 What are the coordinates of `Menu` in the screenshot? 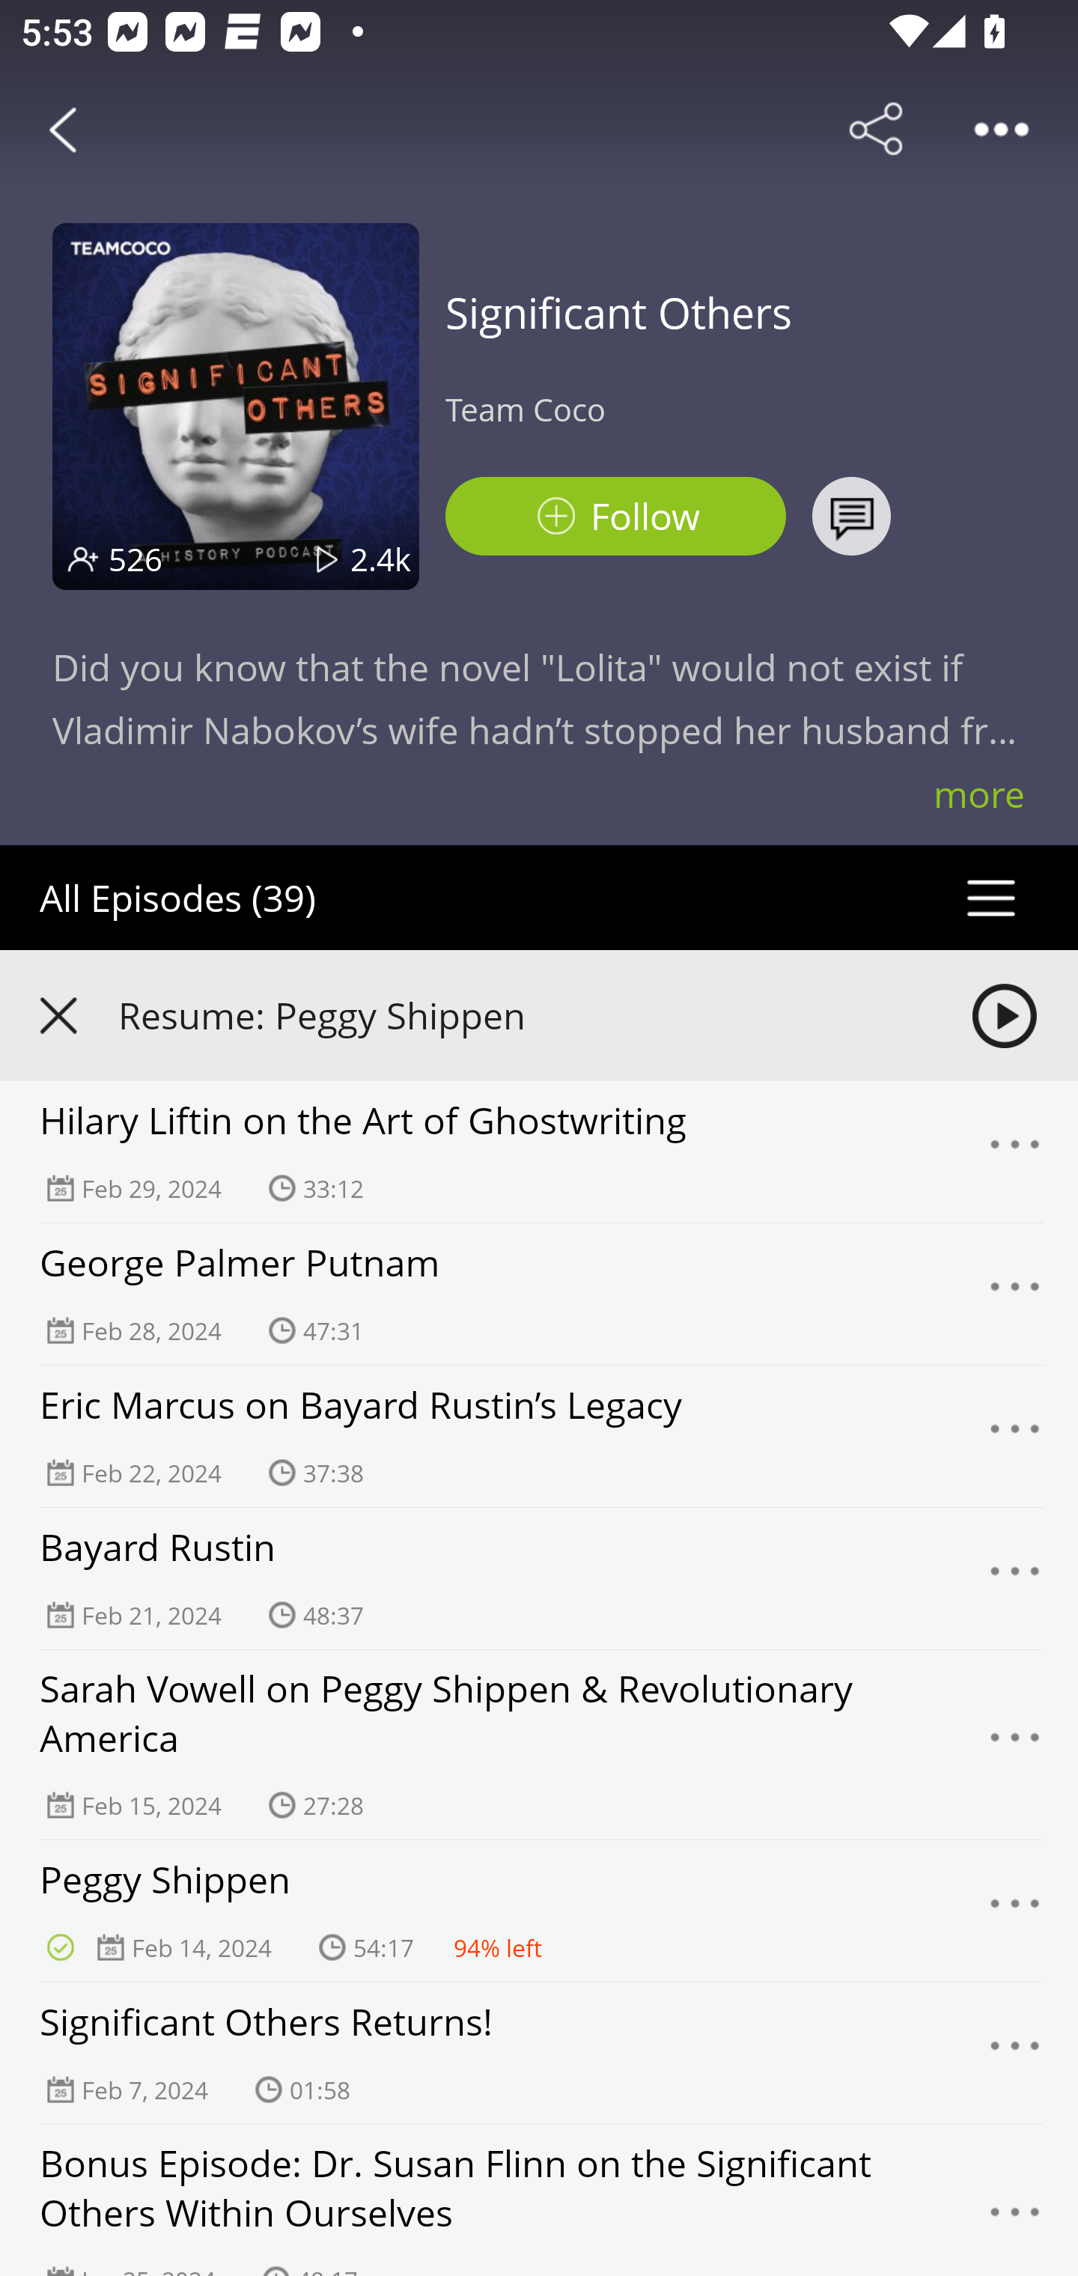 It's located at (1015, 1578).